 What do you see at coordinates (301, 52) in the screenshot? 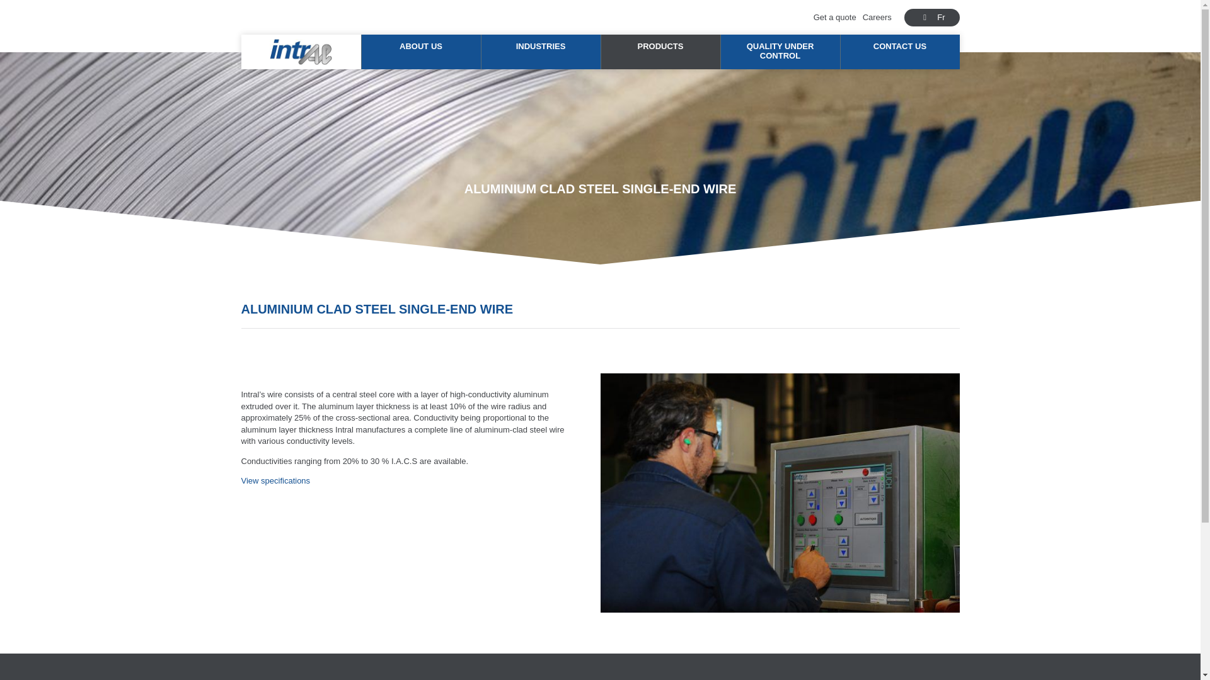
I see `Intral Inc.` at bounding box center [301, 52].